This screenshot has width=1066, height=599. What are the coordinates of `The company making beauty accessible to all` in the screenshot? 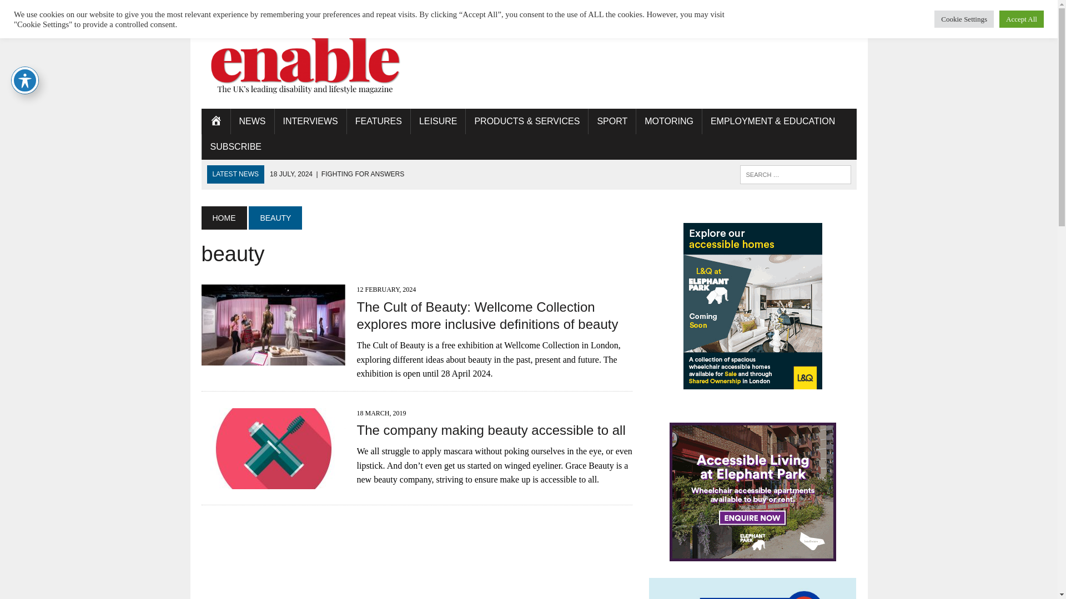 It's located at (273, 481).